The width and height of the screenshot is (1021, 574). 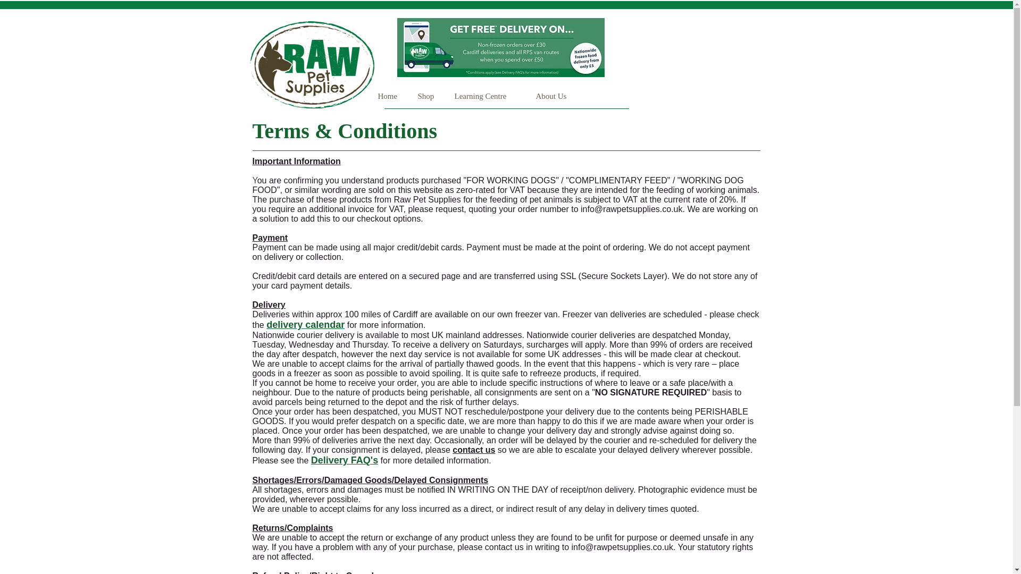 What do you see at coordinates (389, 96) in the screenshot?
I see `Home` at bounding box center [389, 96].